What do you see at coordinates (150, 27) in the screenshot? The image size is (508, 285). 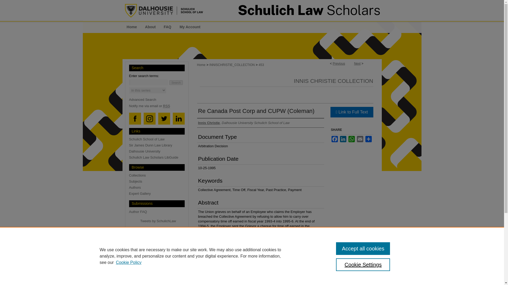 I see `About` at bounding box center [150, 27].